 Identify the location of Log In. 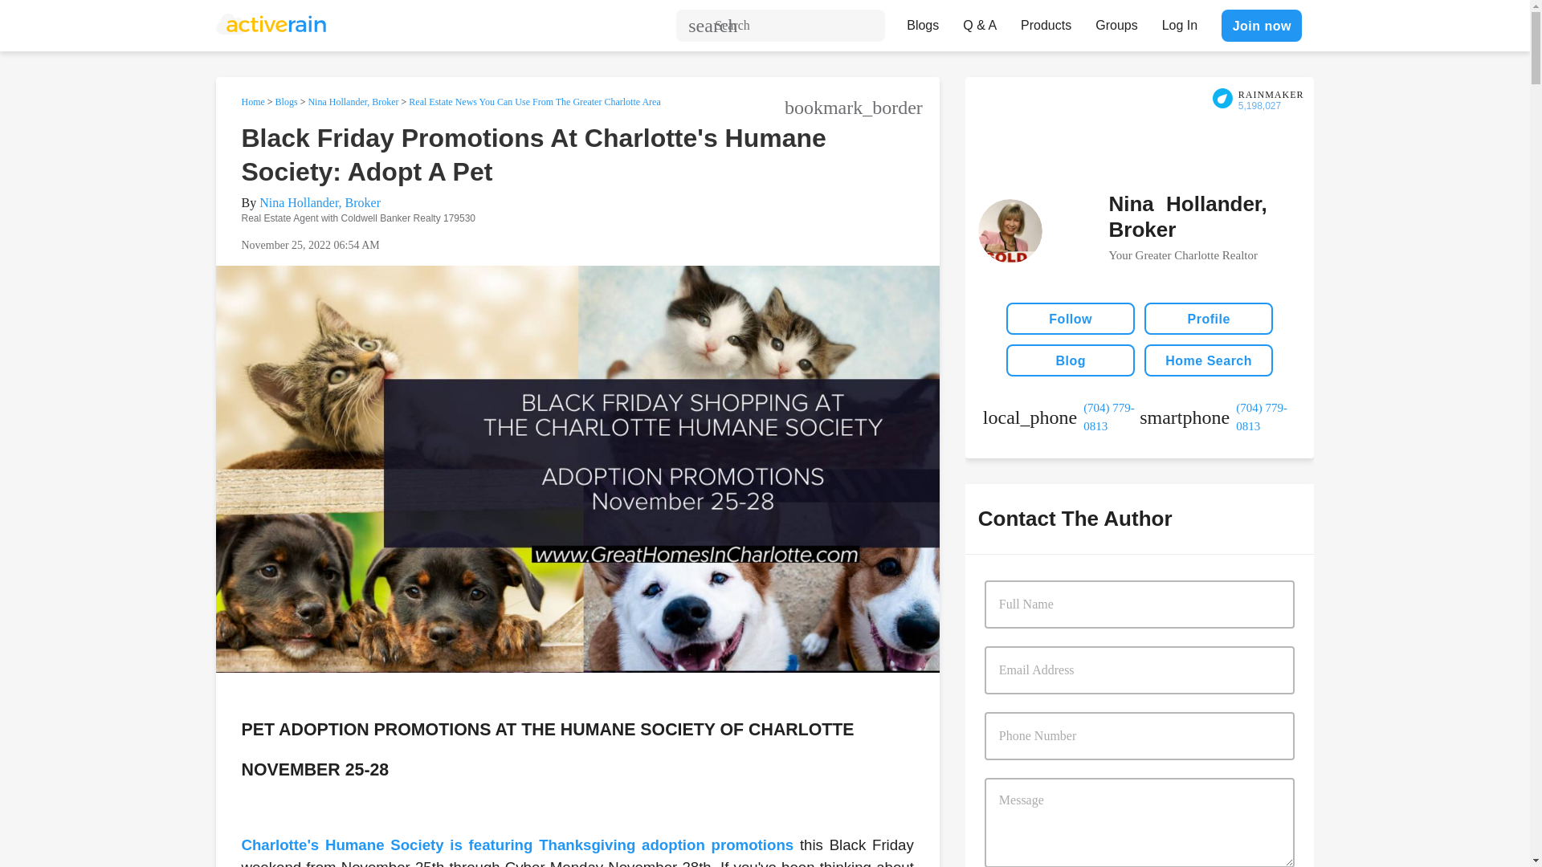
(1179, 21).